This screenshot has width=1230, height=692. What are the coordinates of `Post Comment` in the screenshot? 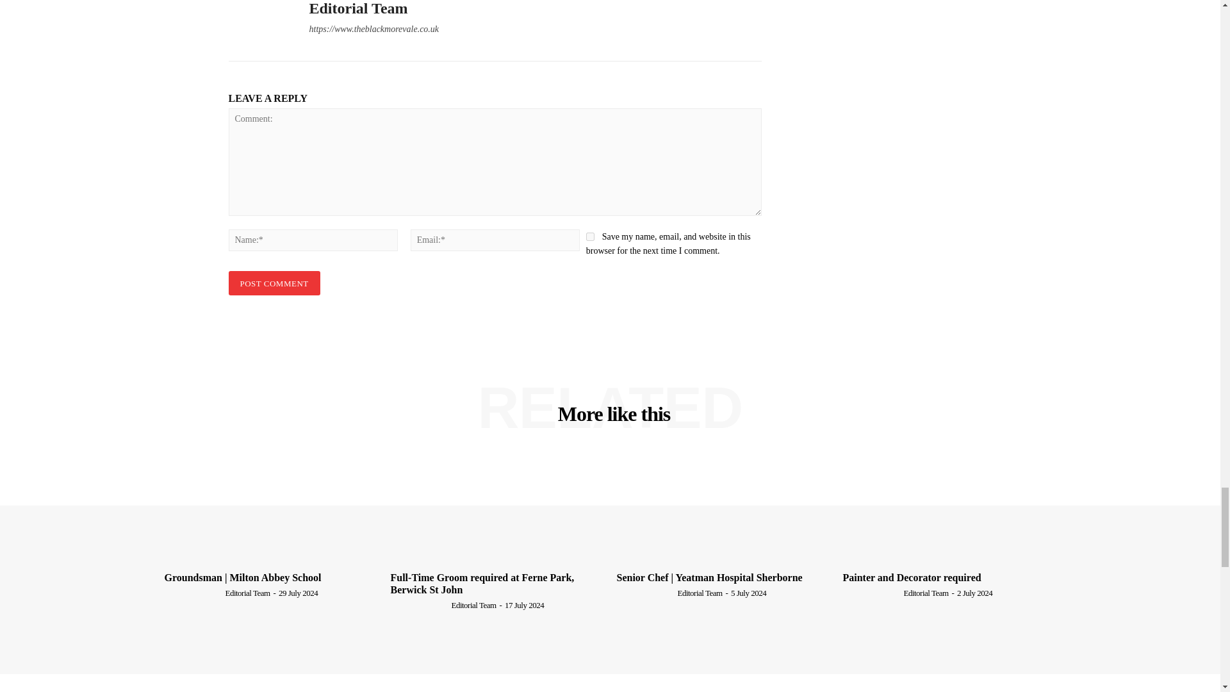 It's located at (274, 283).